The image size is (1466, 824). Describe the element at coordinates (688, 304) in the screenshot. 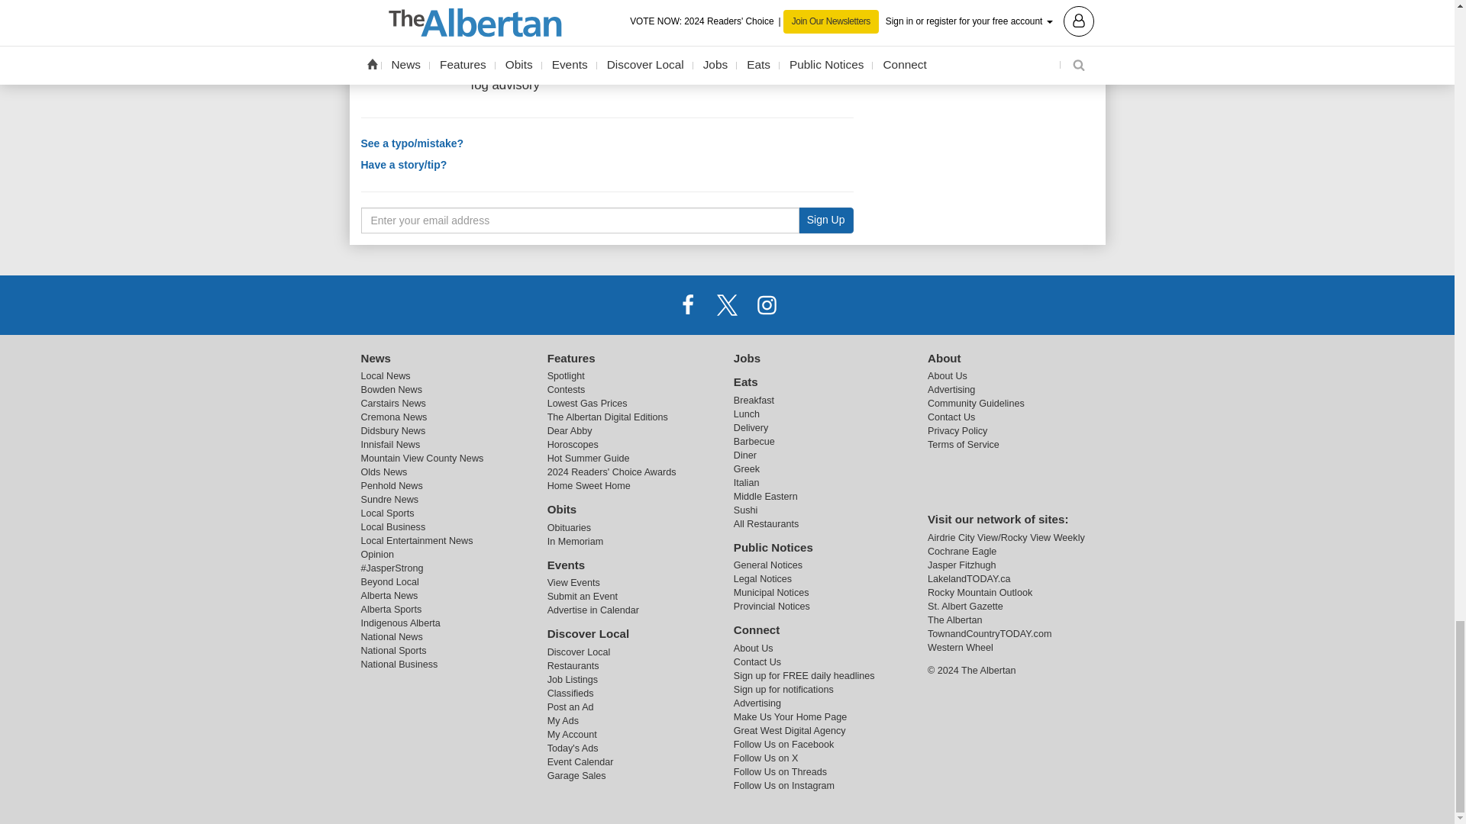

I see `Facebook` at that location.